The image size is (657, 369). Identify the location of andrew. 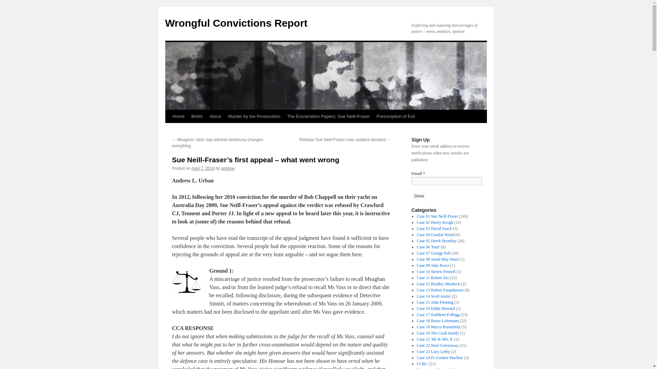
(228, 168).